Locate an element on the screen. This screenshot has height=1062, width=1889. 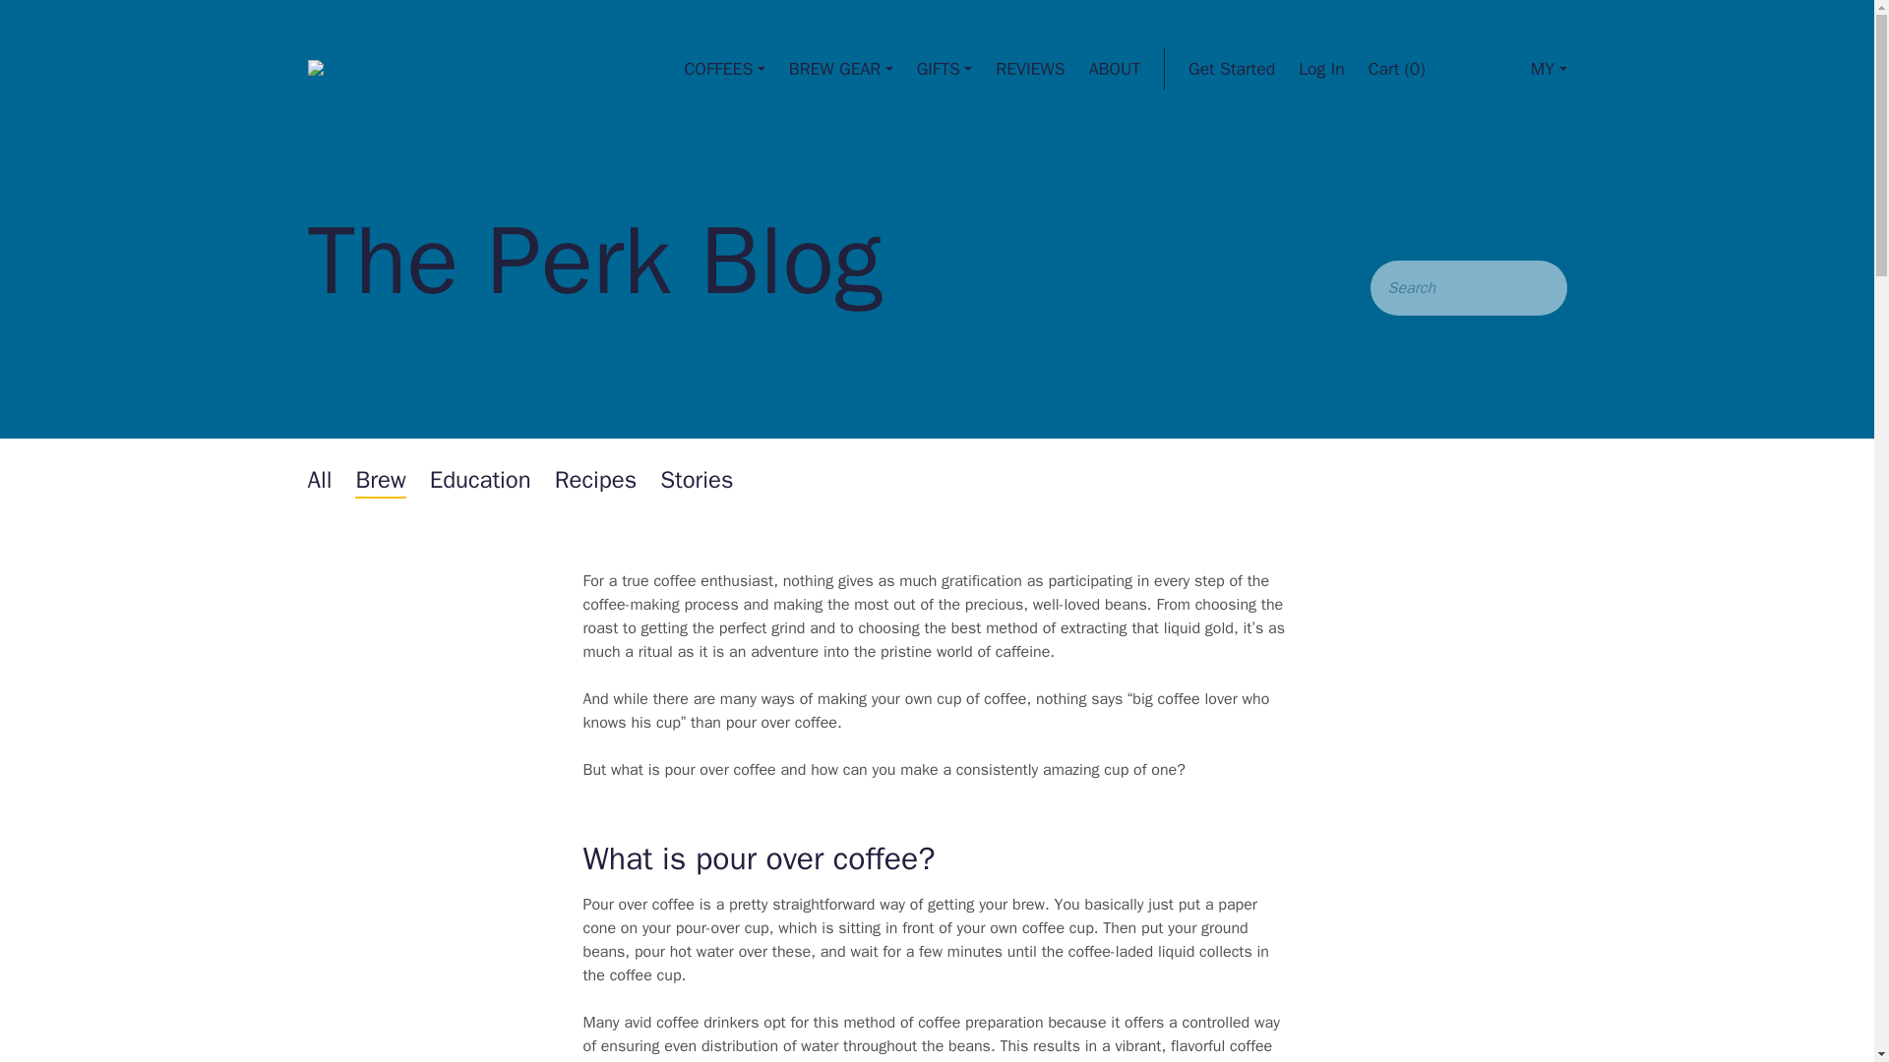
BREW GEAR is located at coordinates (841, 68).